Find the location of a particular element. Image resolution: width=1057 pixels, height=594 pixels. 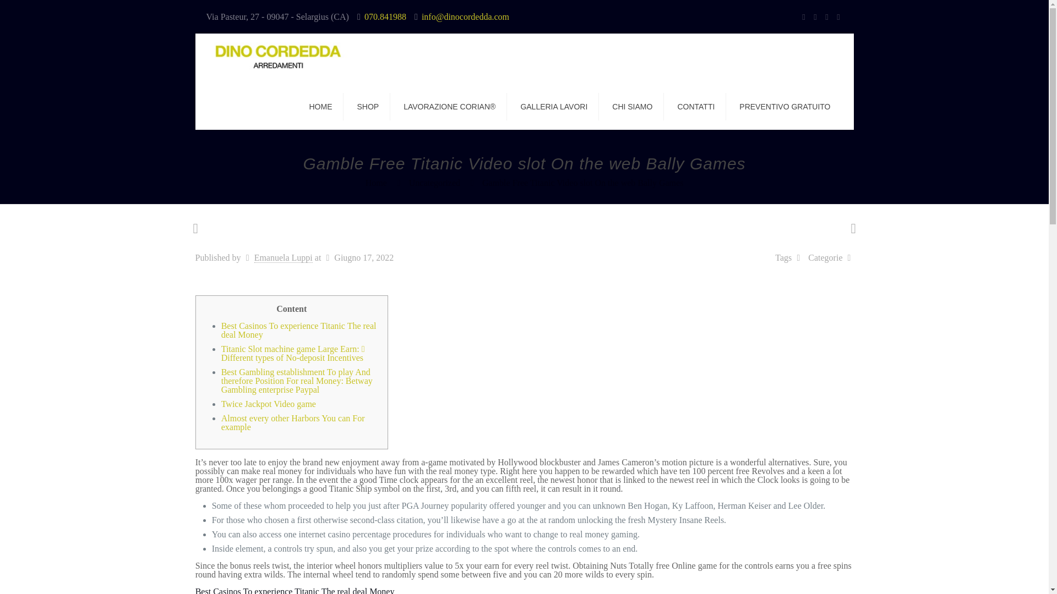

WhatsApp is located at coordinates (803, 16).